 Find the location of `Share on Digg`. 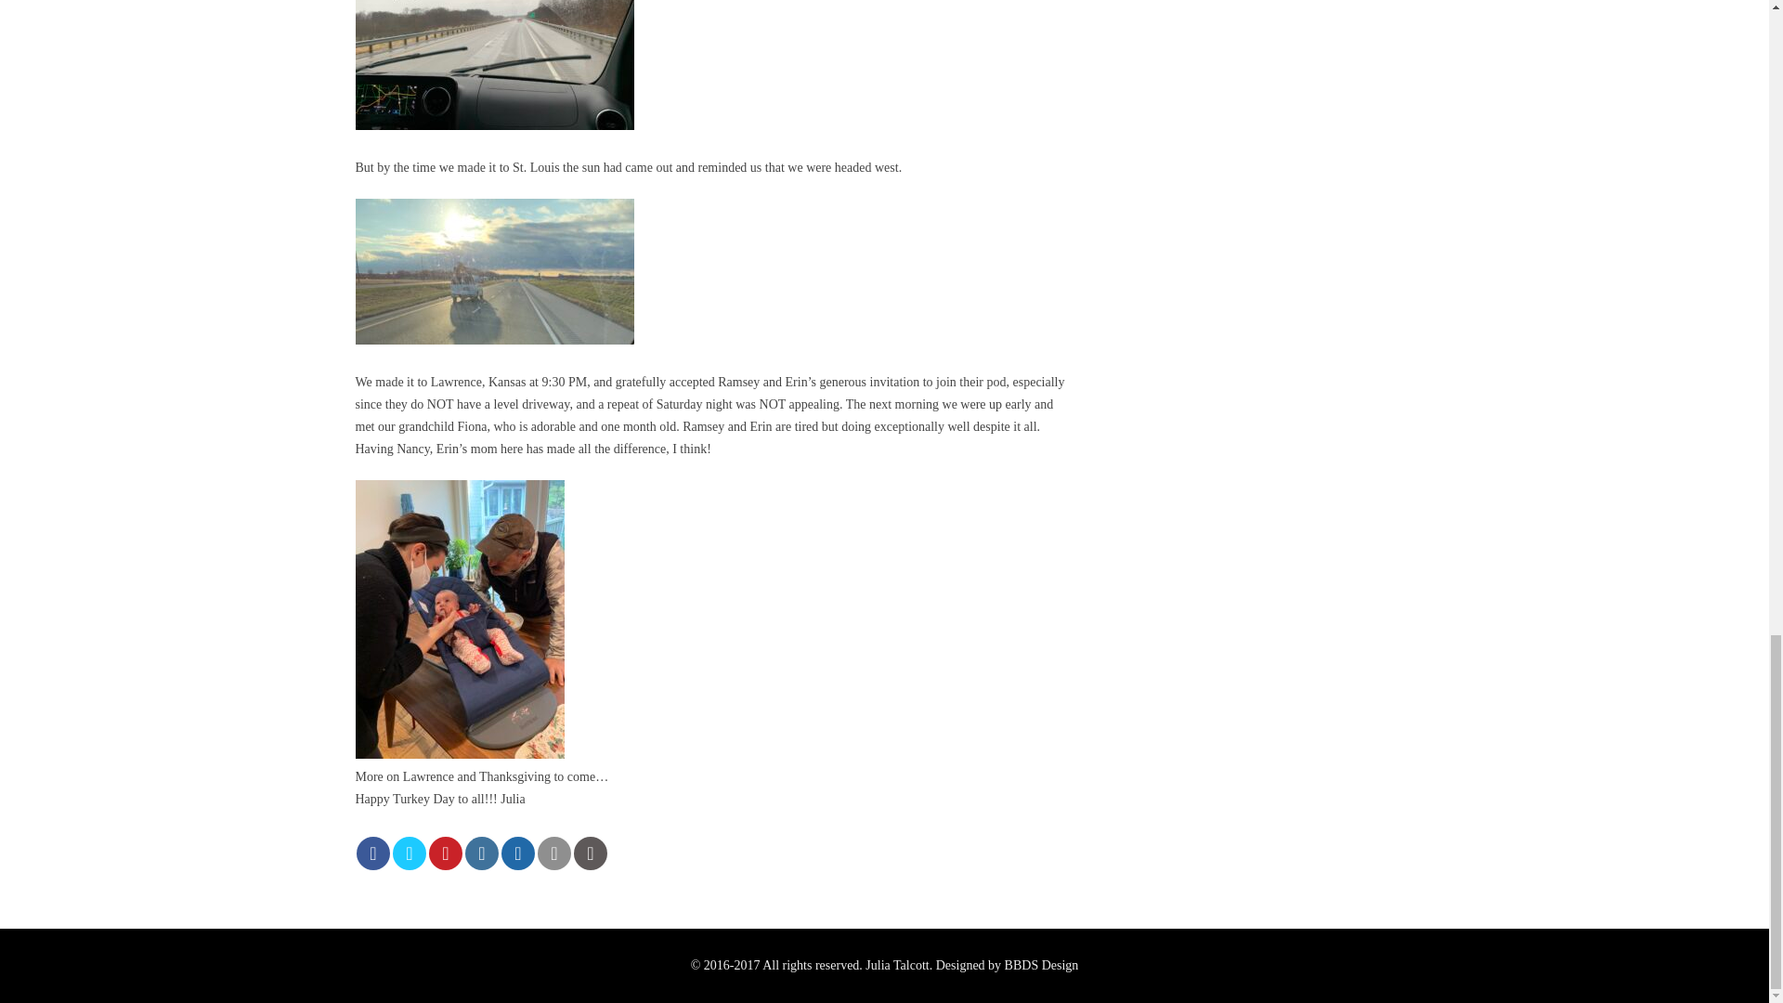

Share on Digg is located at coordinates (518, 853).